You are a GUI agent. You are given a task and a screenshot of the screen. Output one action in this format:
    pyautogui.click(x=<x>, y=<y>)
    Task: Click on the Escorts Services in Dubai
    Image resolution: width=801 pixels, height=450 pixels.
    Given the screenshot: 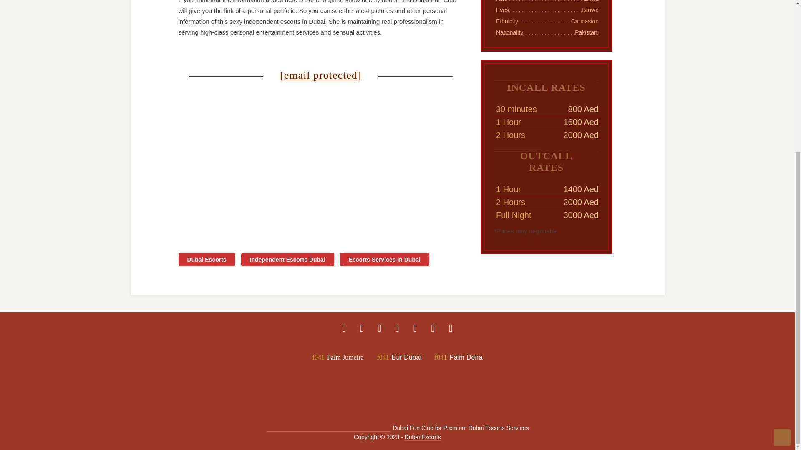 What is the action you would take?
    pyautogui.click(x=385, y=259)
    